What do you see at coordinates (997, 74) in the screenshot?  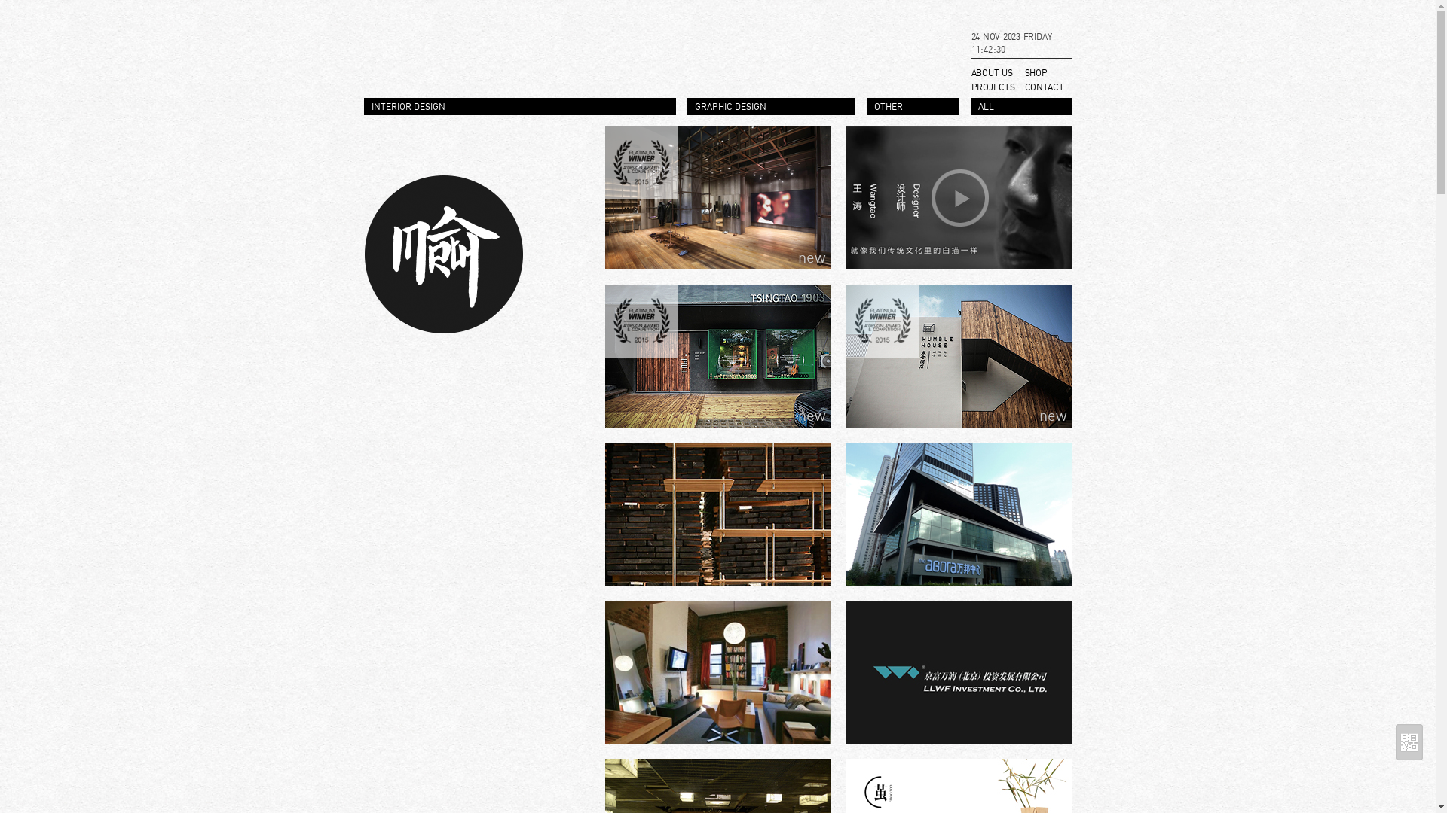 I see `ABOUT US` at bounding box center [997, 74].